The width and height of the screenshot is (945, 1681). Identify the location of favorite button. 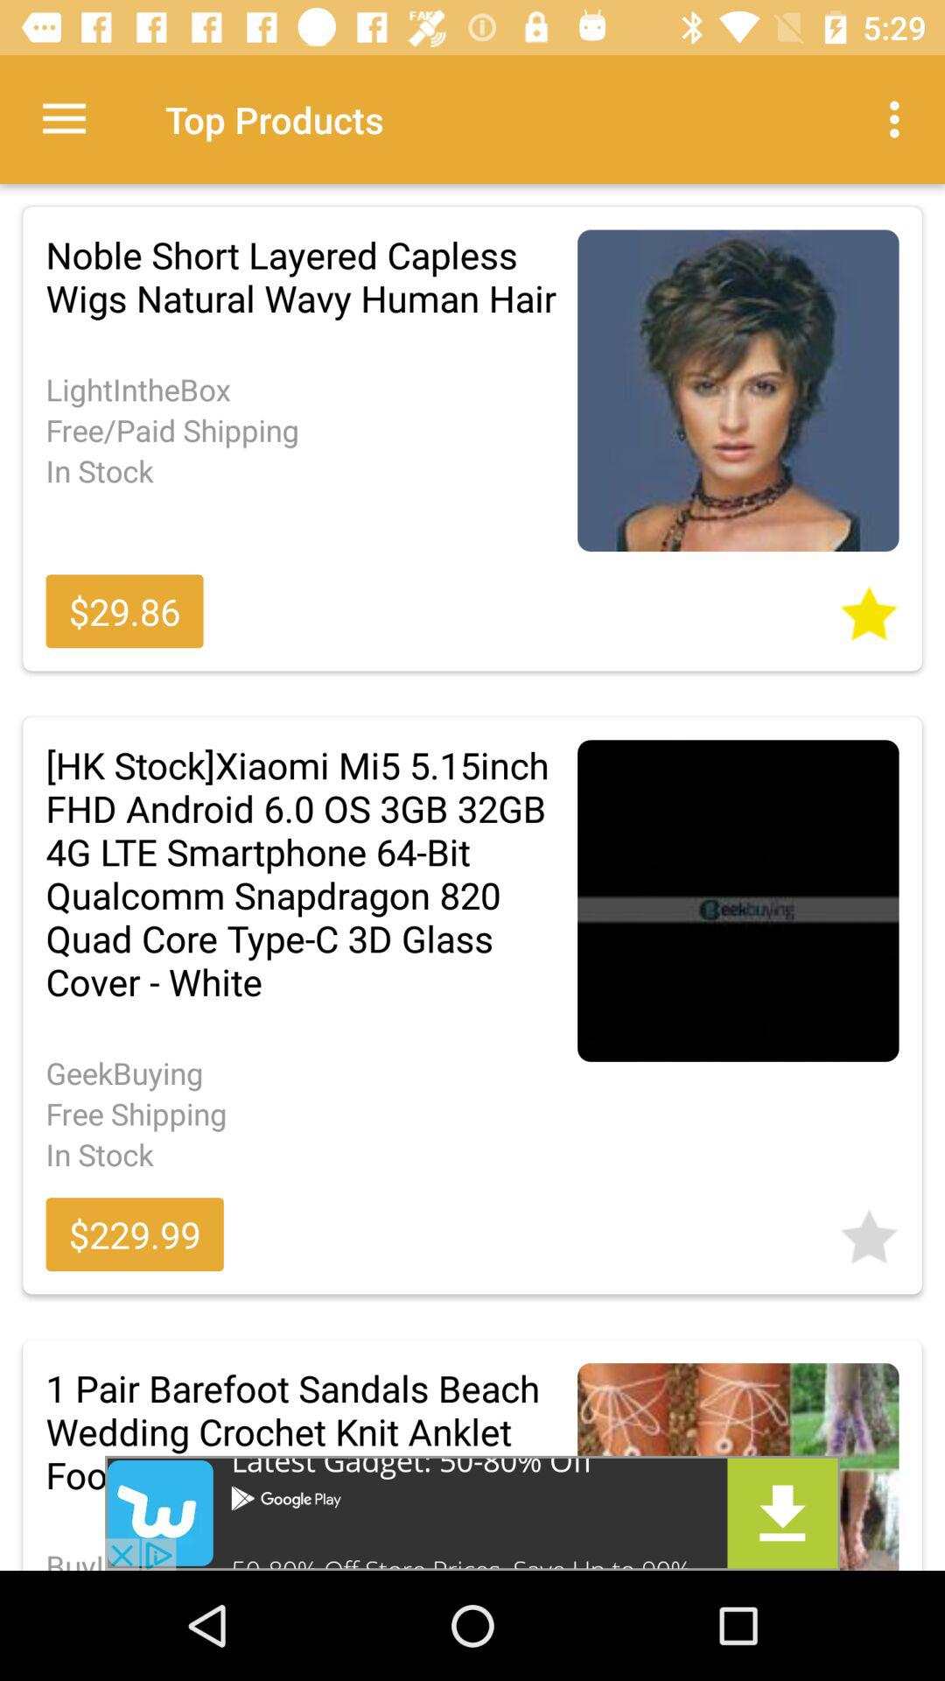
(869, 608).